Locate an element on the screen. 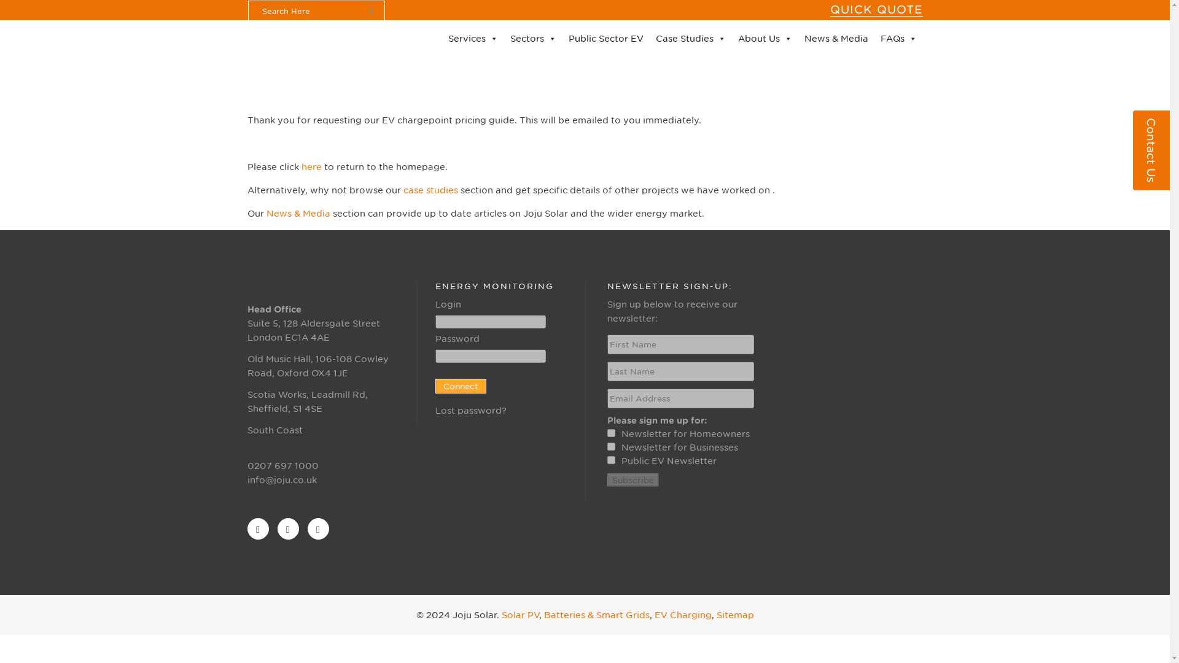 This screenshot has height=663, width=1179. QUICK QUOTE is located at coordinates (876, 10).